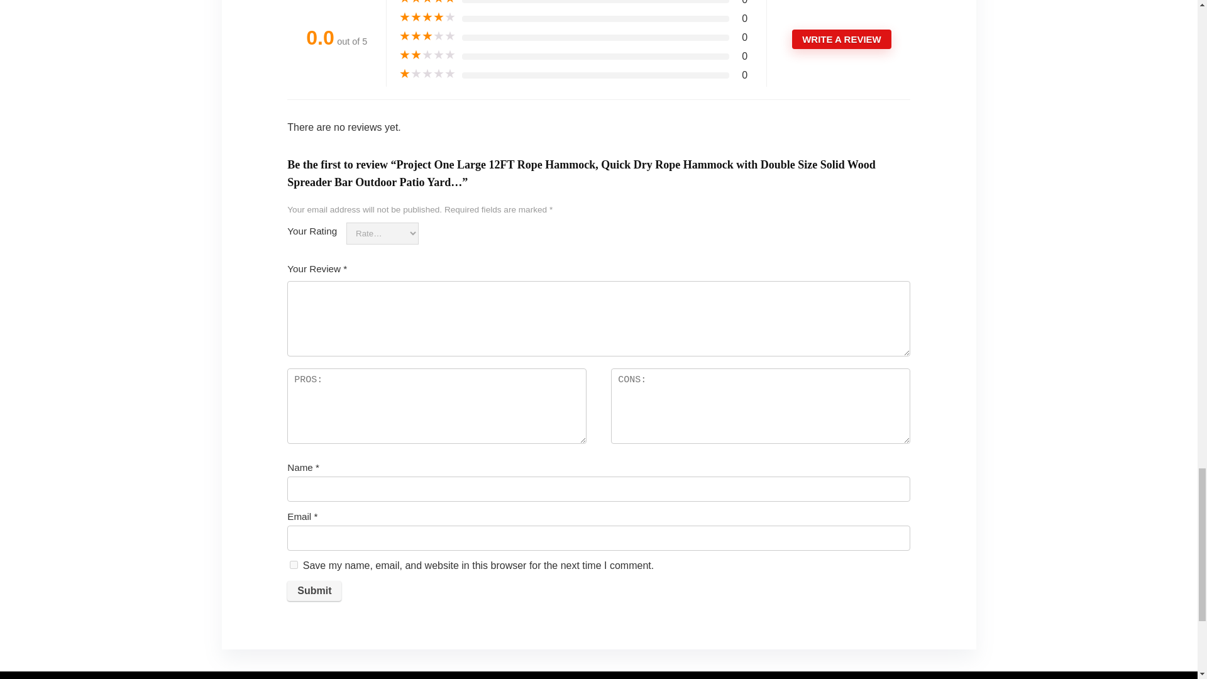  Describe the element at coordinates (841, 39) in the screenshot. I see `WRITE A REVIEW` at that location.